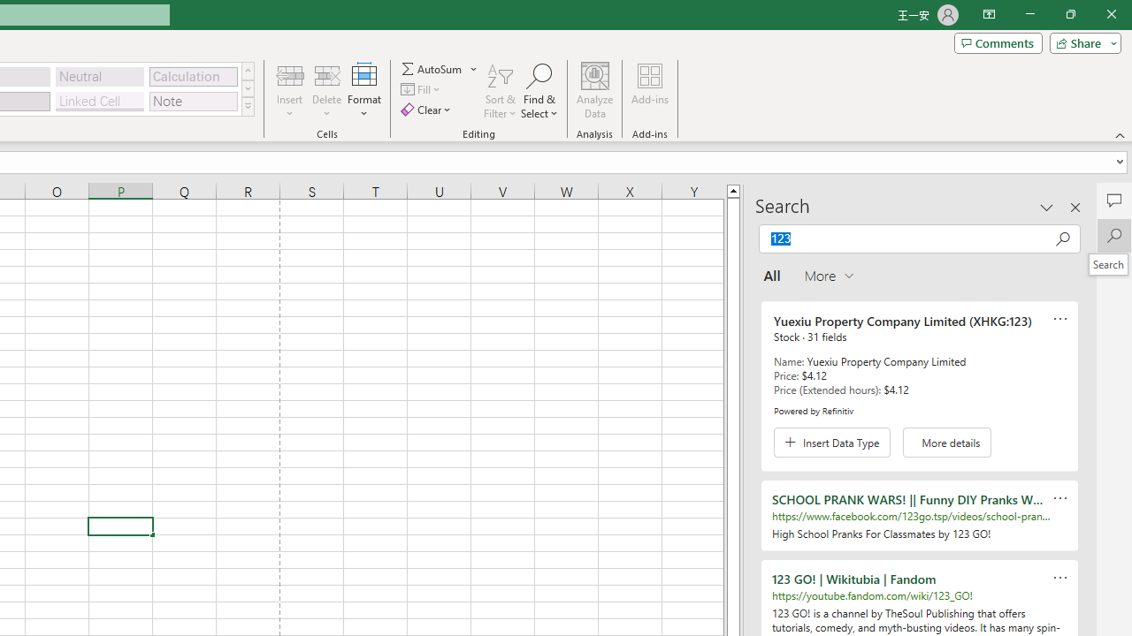 Image resolution: width=1132 pixels, height=636 pixels. I want to click on Sum, so click(432, 69).